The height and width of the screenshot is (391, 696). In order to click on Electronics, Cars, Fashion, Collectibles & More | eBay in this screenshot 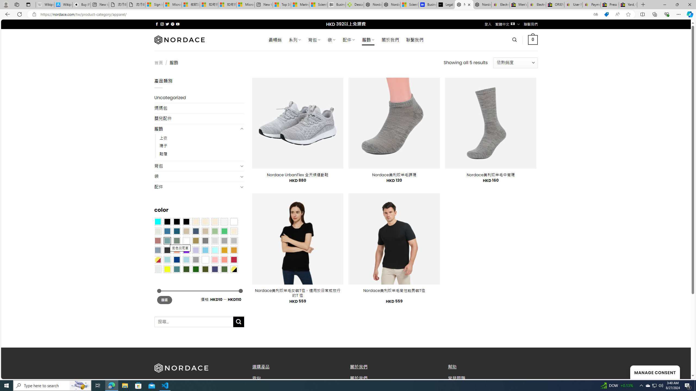, I will do `click(537, 5)`.